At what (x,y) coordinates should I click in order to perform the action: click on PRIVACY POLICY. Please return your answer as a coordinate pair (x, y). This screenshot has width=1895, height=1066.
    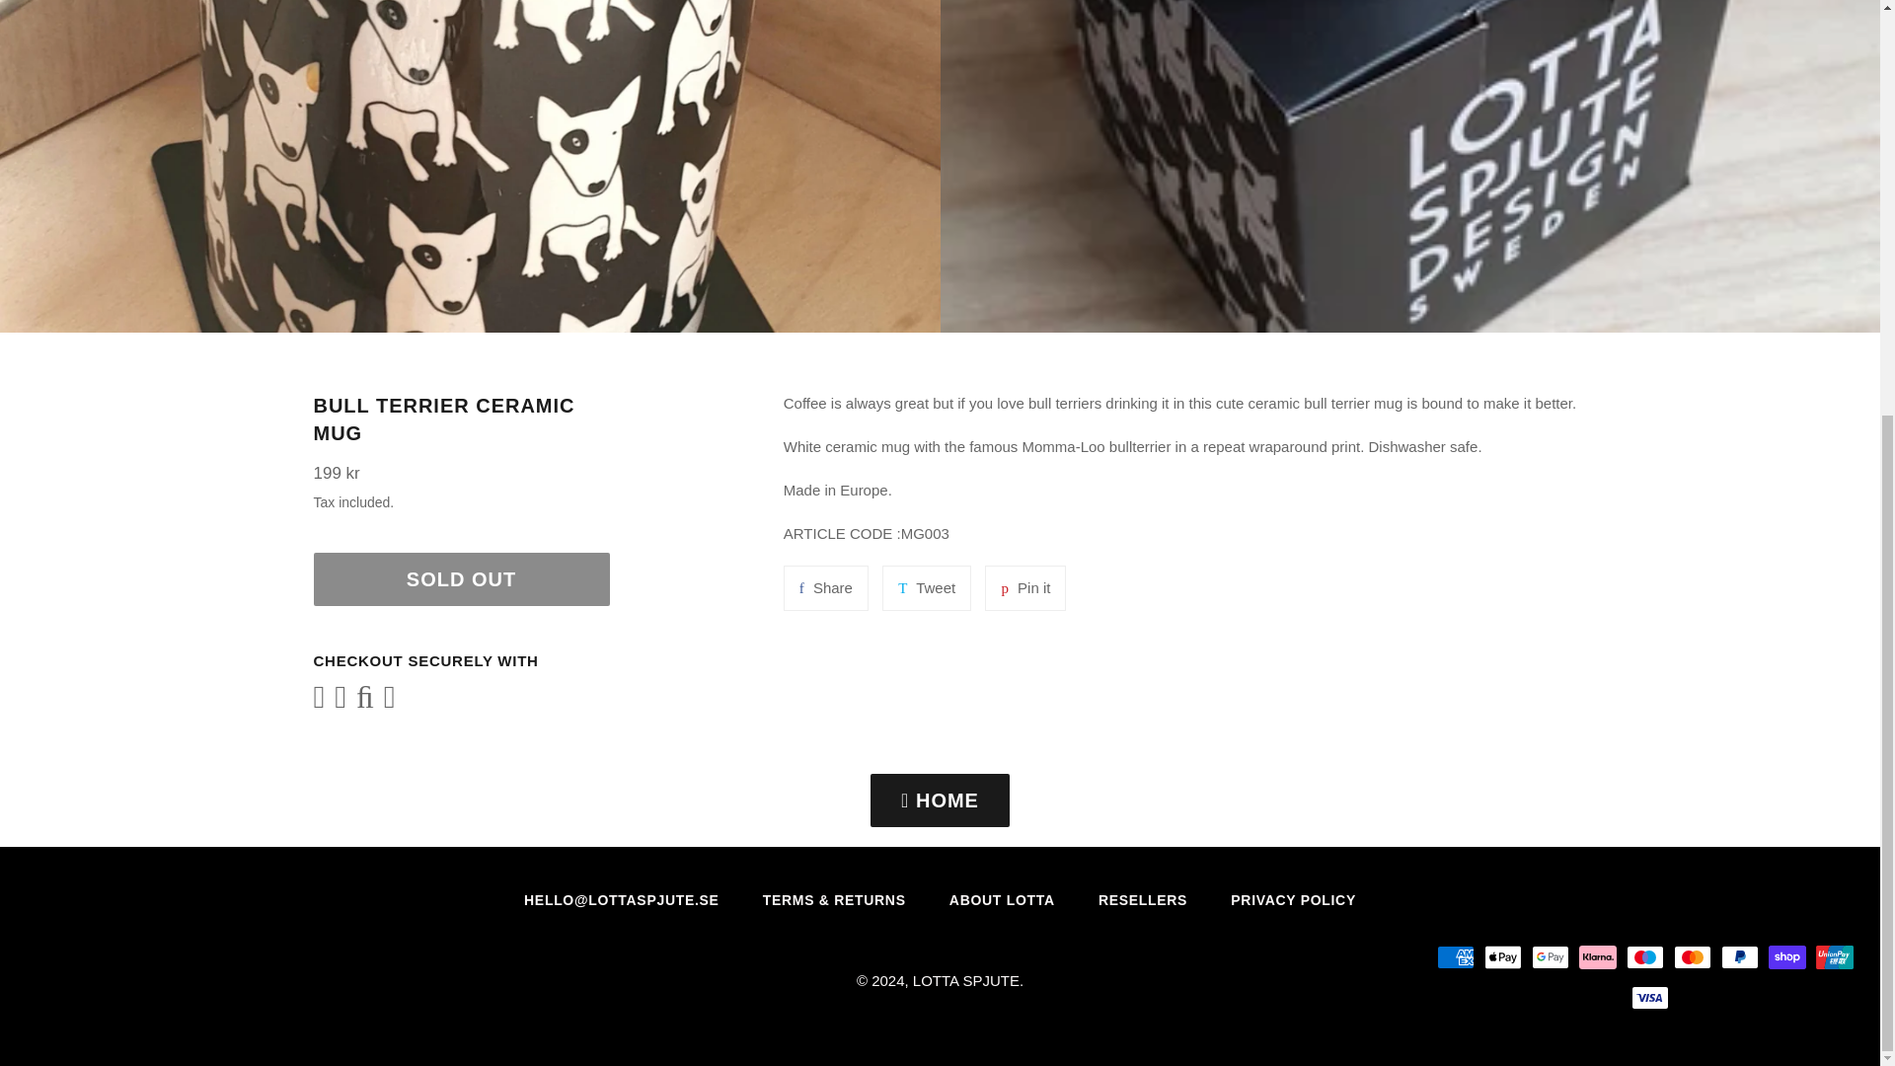
    Looking at the image, I should click on (1293, 900).